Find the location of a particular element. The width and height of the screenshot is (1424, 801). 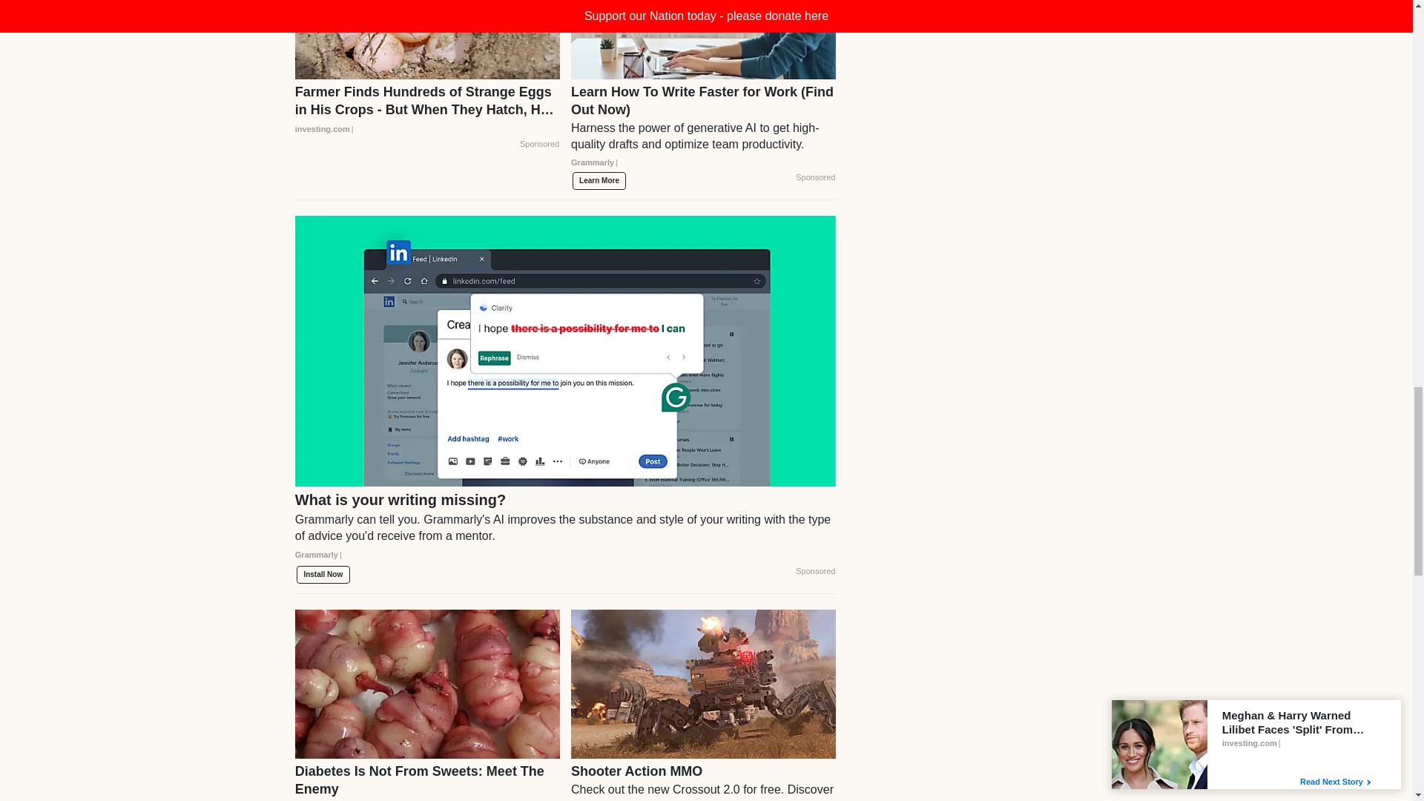

Sponsored is located at coordinates (815, 178).